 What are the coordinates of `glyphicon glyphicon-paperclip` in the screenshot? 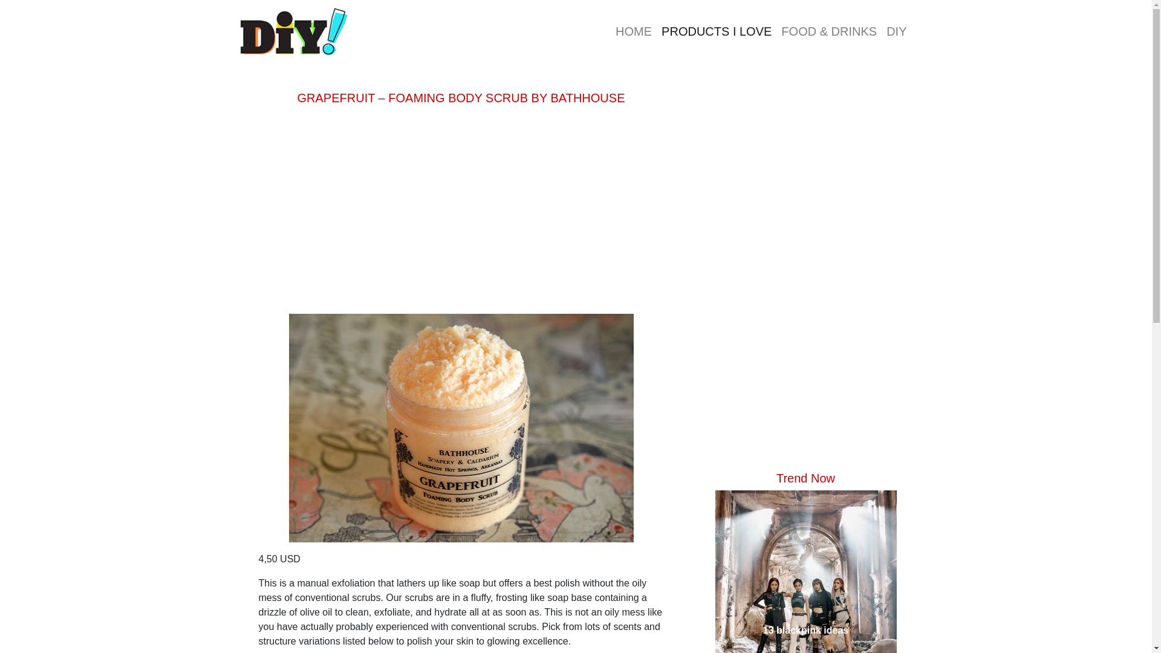 It's located at (896, 31).